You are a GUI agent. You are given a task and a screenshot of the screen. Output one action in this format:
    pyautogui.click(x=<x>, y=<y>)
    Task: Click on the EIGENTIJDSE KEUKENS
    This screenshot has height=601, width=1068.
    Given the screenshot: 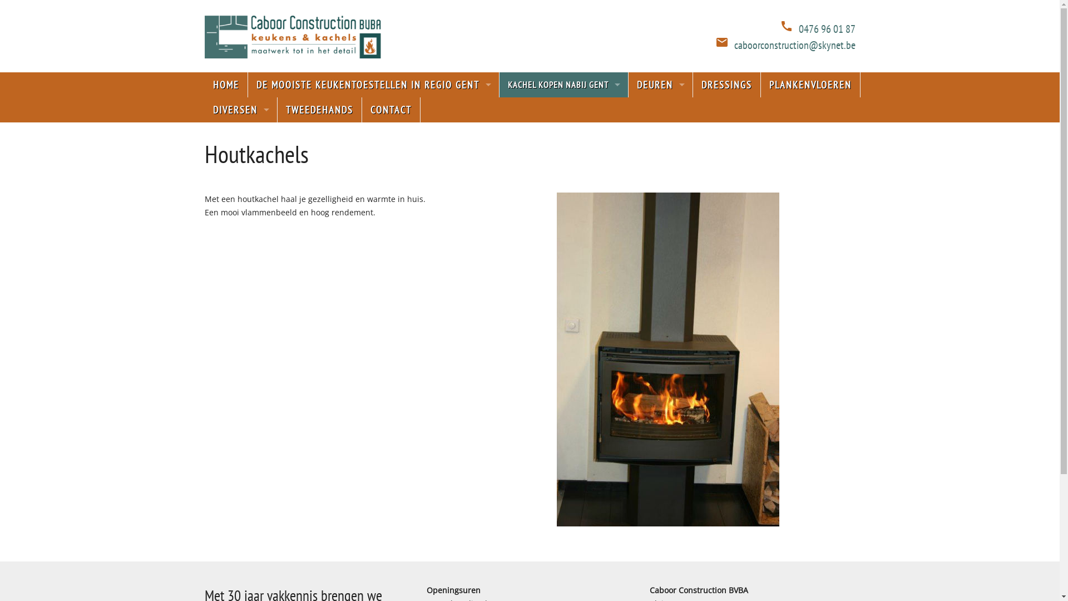 What is the action you would take?
    pyautogui.click(x=374, y=135)
    